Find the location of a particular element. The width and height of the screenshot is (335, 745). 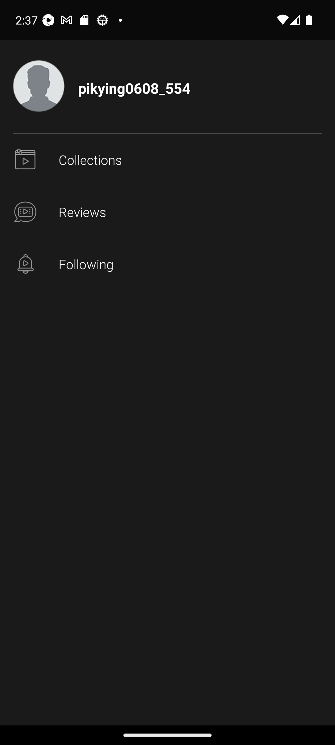

profile_page_user_collections Collections is located at coordinates (167, 160).